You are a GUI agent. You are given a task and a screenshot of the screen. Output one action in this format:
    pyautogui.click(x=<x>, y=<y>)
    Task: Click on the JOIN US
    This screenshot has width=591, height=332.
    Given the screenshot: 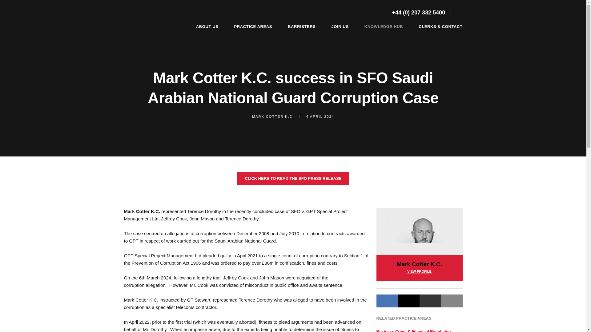 What is the action you would take?
    pyautogui.click(x=341, y=26)
    